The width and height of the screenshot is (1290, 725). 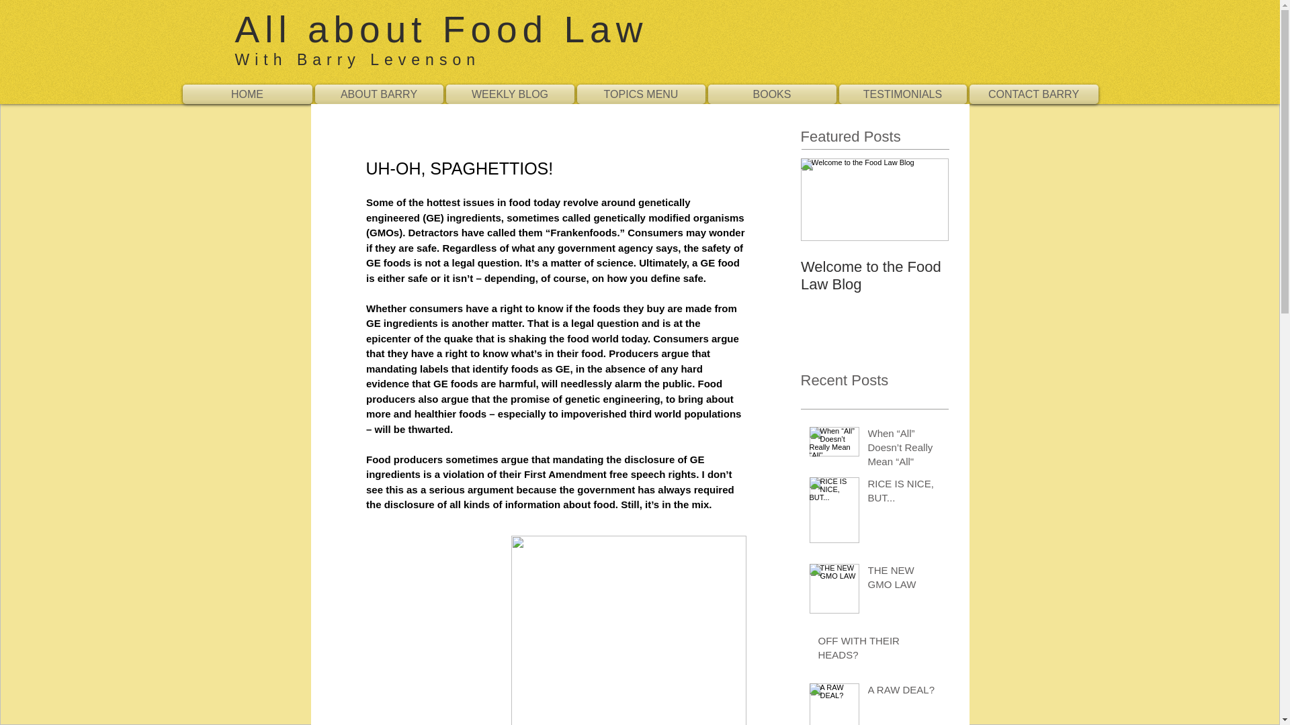 I want to click on TESTIMONIALS, so click(x=902, y=94).